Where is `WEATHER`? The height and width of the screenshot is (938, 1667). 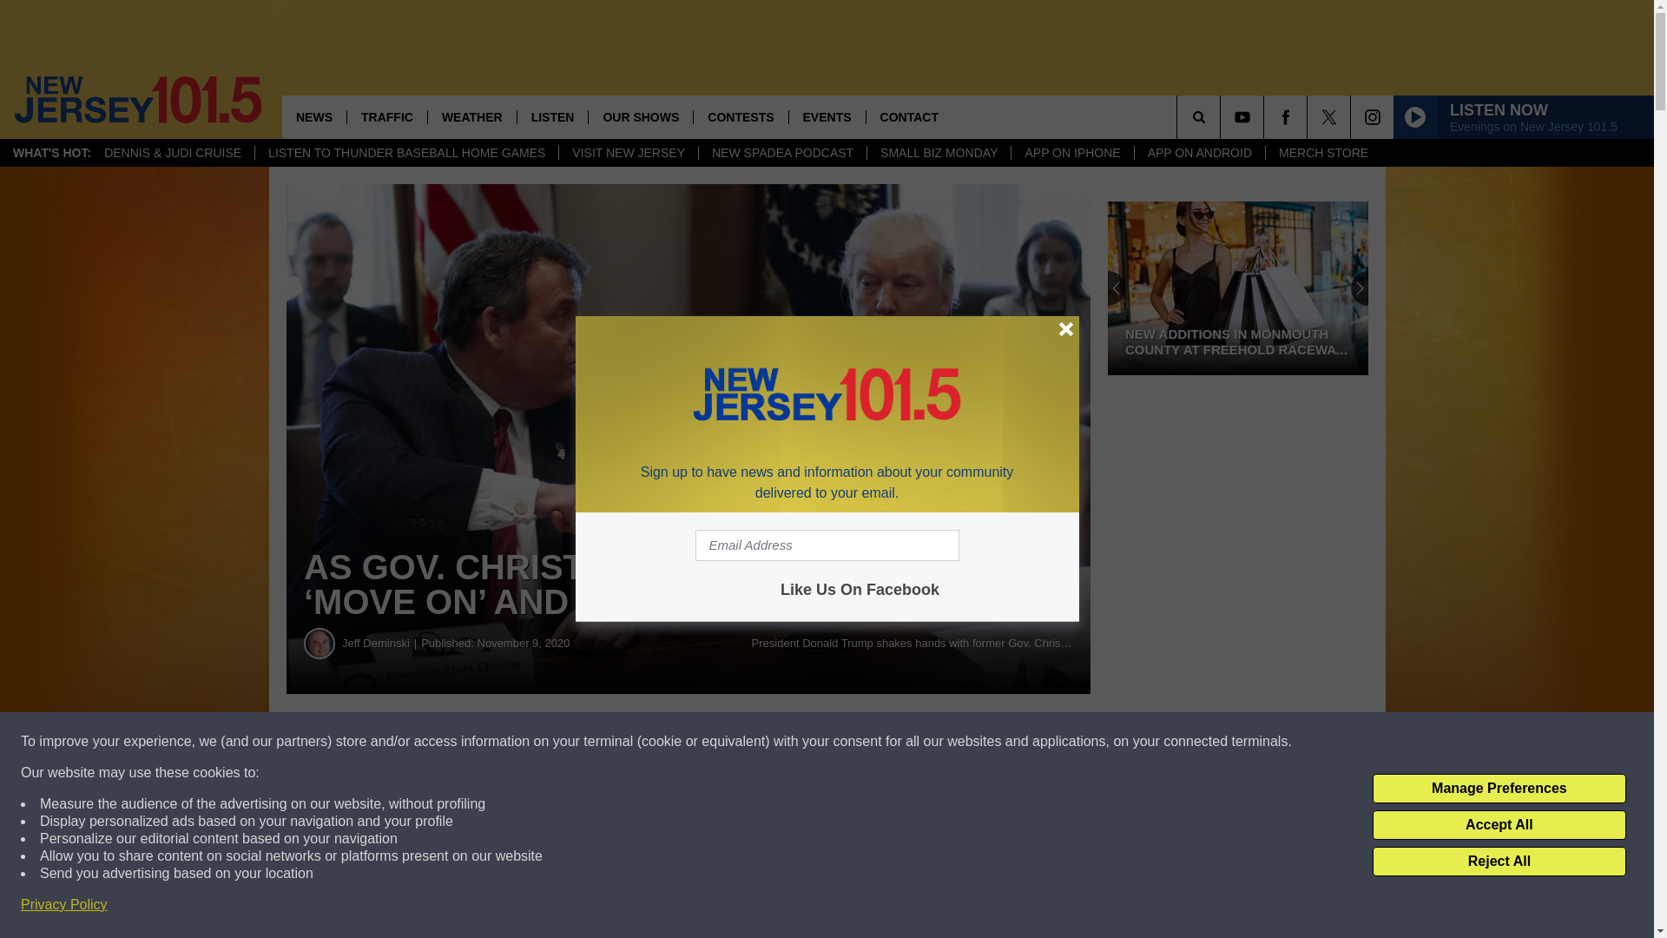
WEATHER is located at coordinates (471, 116).